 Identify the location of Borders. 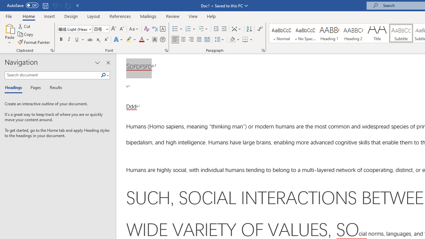
(245, 40).